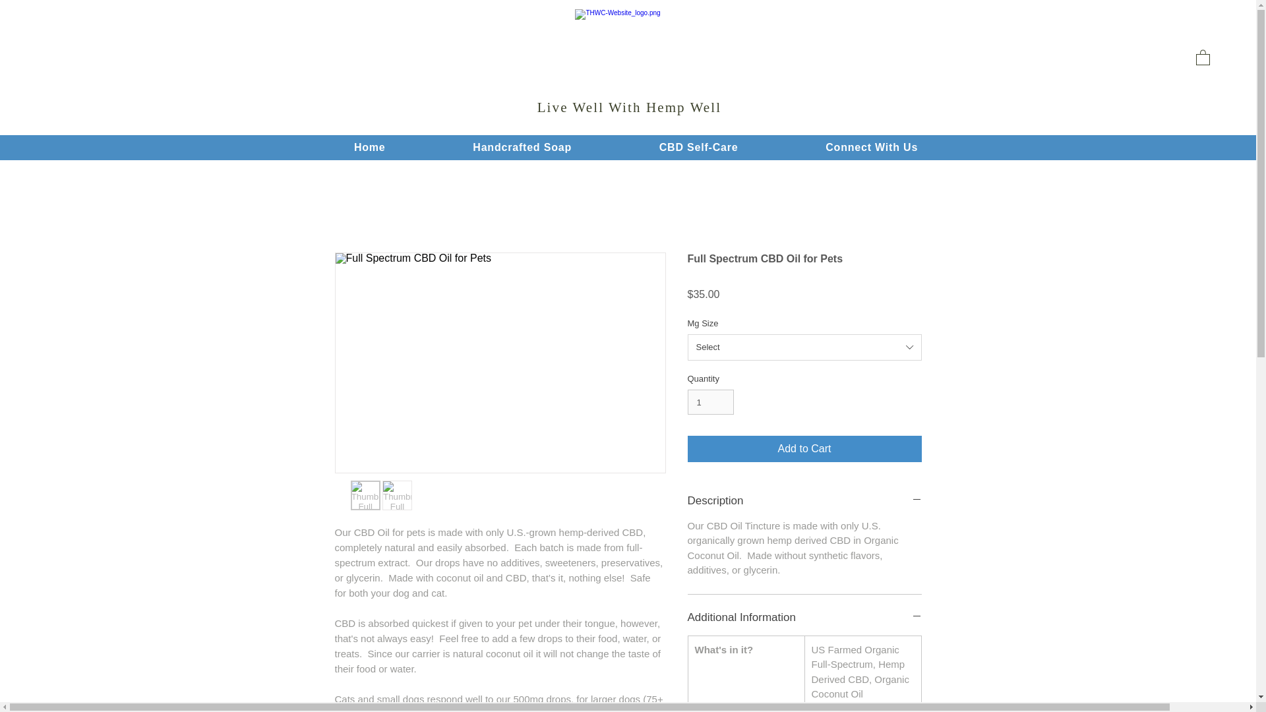 The image size is (1266, 712). Describe the element at coordinates (804, 448) in the screenshot. I see `Add to Cart` at that location.